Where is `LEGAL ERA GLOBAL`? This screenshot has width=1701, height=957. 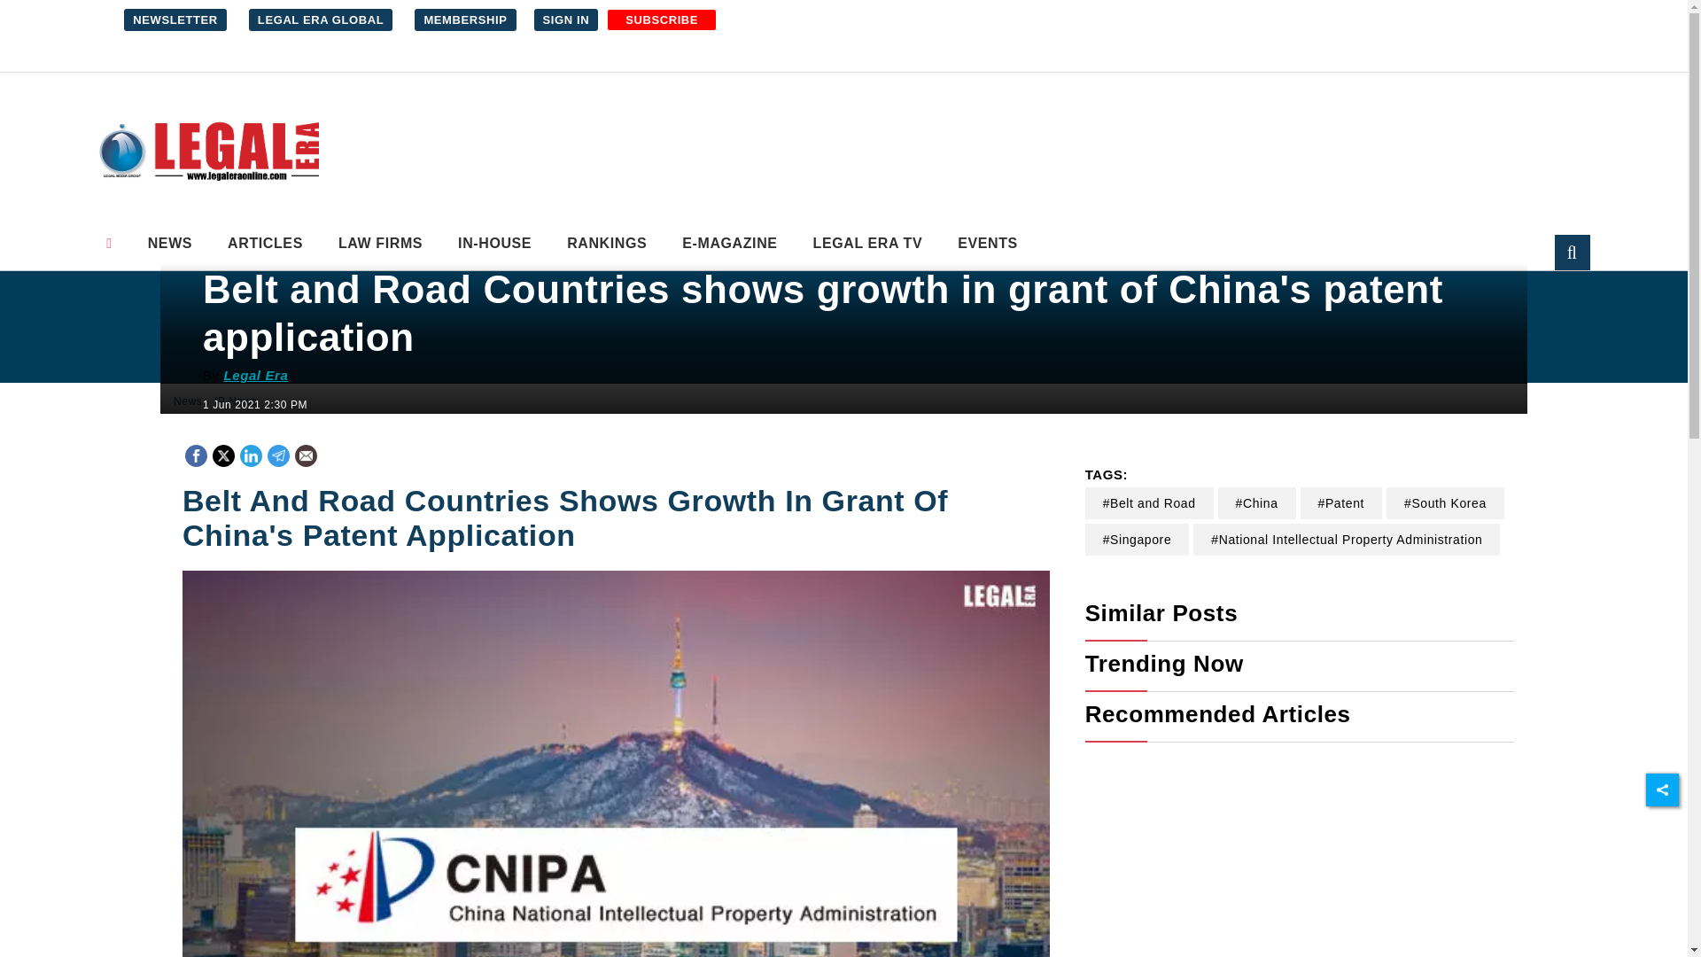
LEGAL ERA GLOBAL is located at coordinates (321, 19).